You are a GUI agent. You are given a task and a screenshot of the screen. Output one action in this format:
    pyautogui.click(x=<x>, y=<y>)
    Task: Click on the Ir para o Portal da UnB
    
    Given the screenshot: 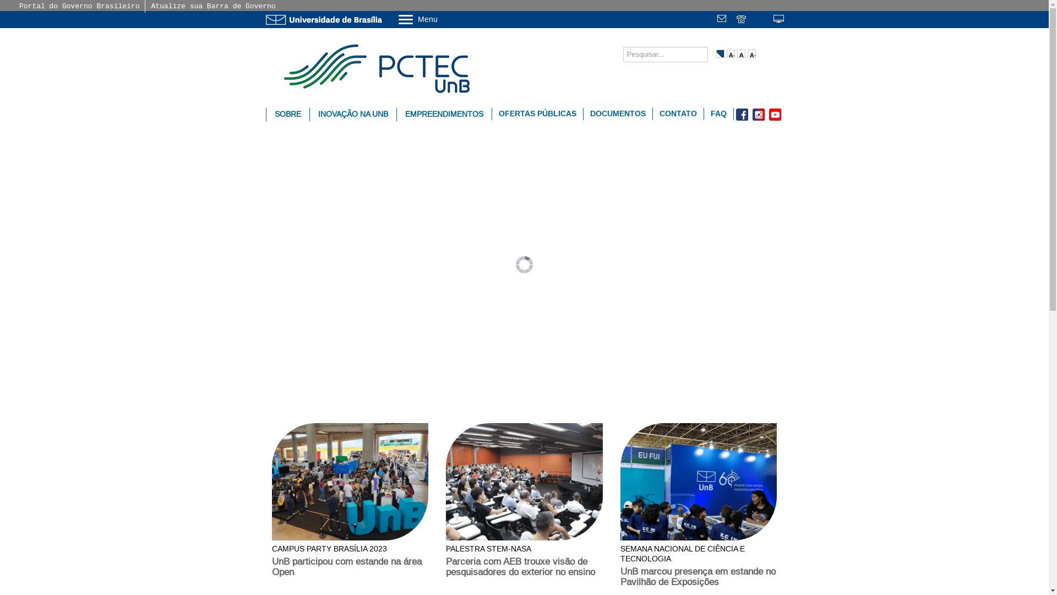 What is the action you would take?
    pyautogui.click(x=326, y=20)
    